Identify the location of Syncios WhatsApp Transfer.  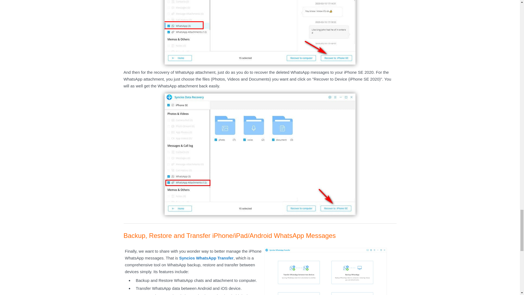
(206, 258).